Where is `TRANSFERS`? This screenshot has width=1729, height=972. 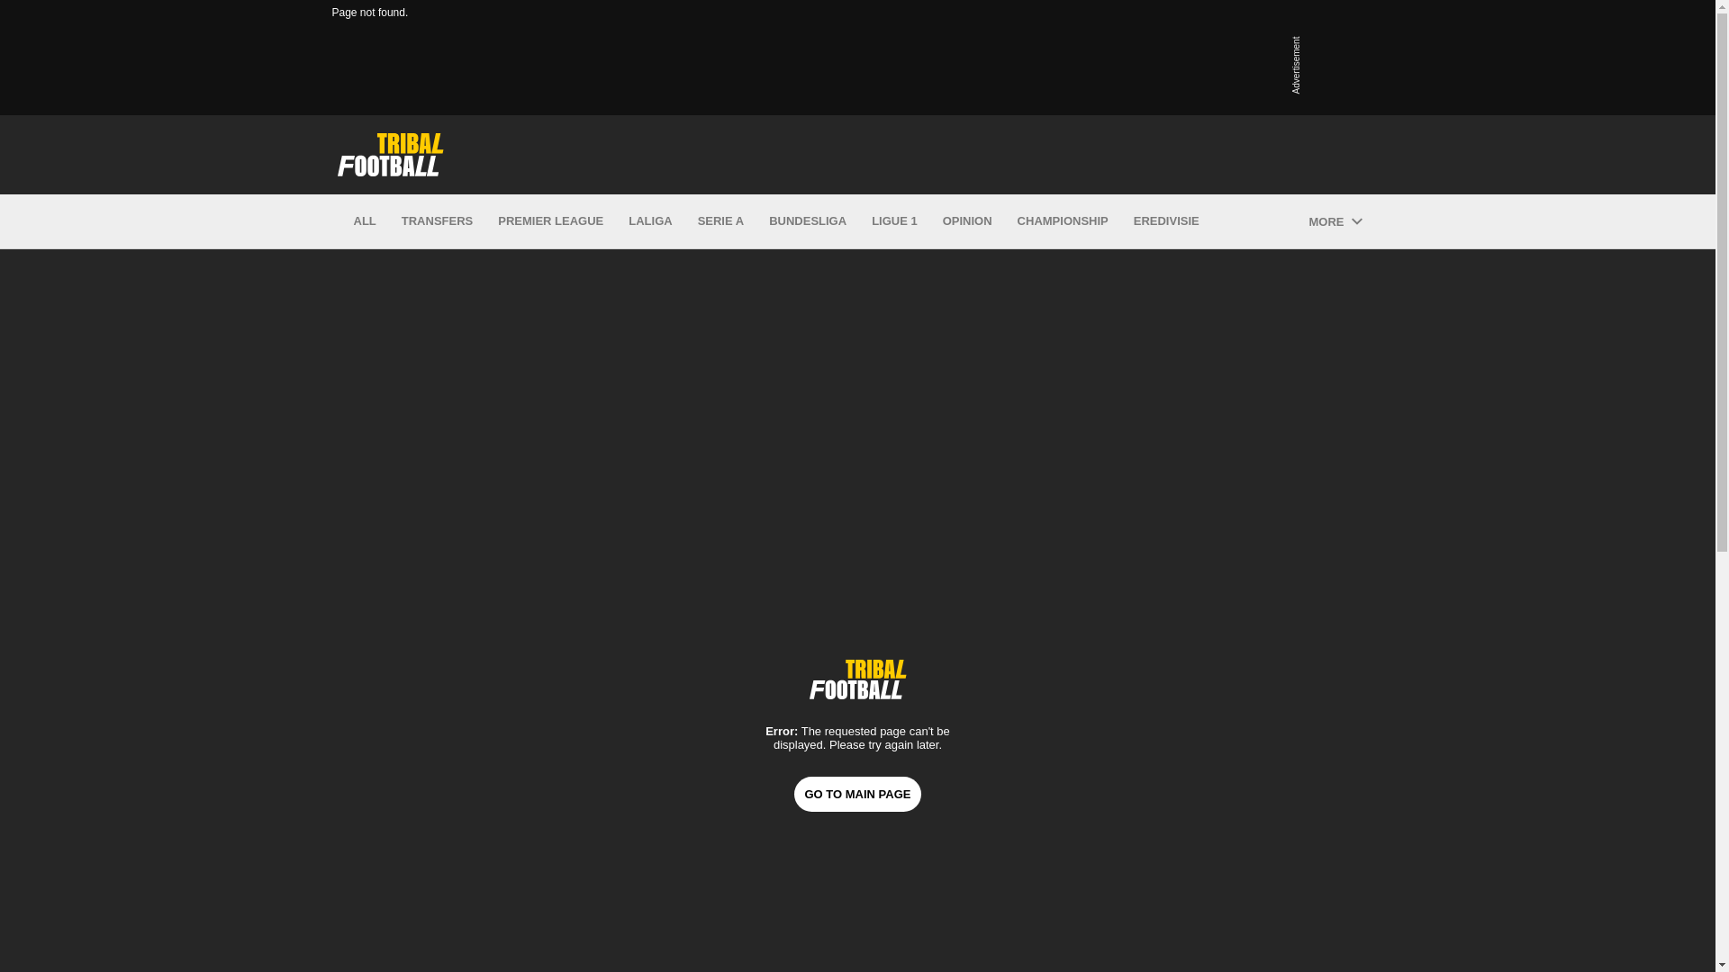 TRANSFERS is located at coordinates (436, 221).